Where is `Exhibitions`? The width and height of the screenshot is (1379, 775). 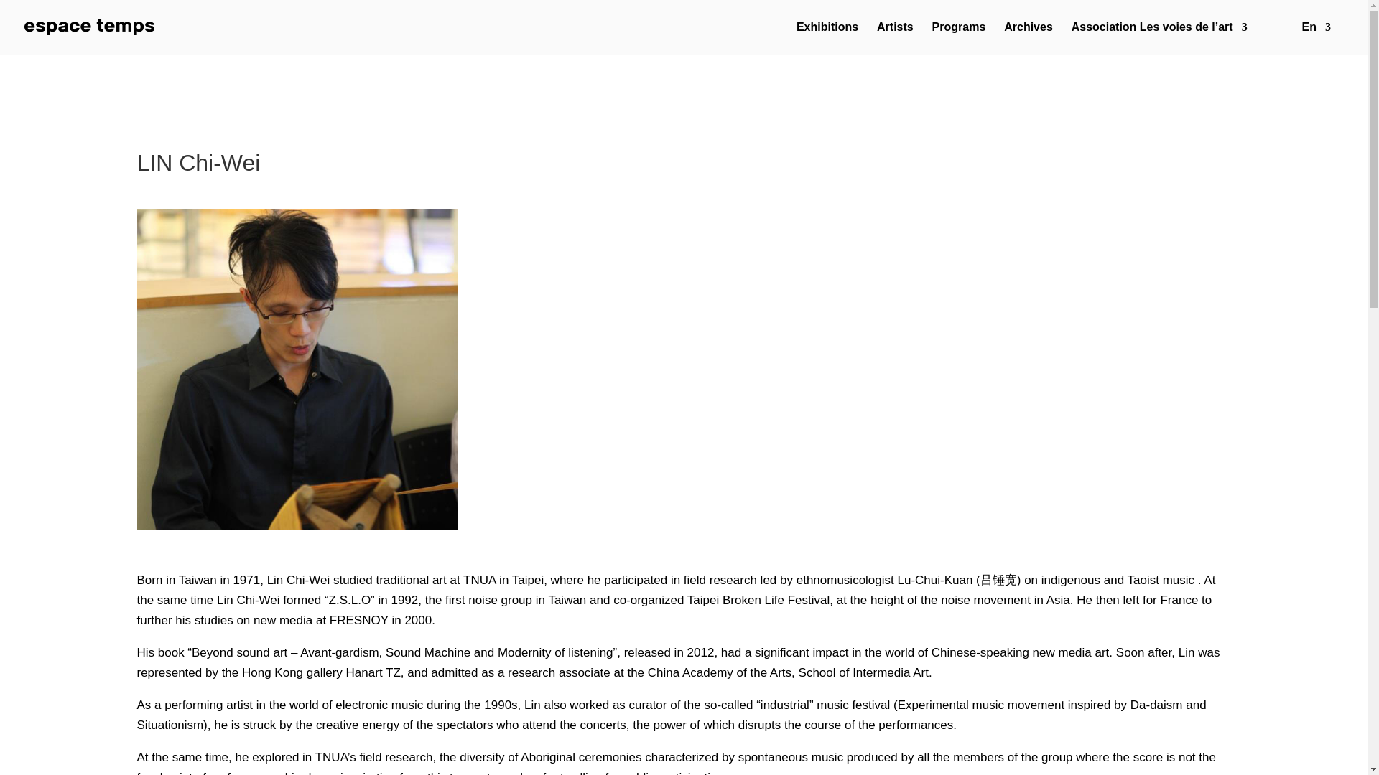 Exhibitions is located at coordinates (827, 38).